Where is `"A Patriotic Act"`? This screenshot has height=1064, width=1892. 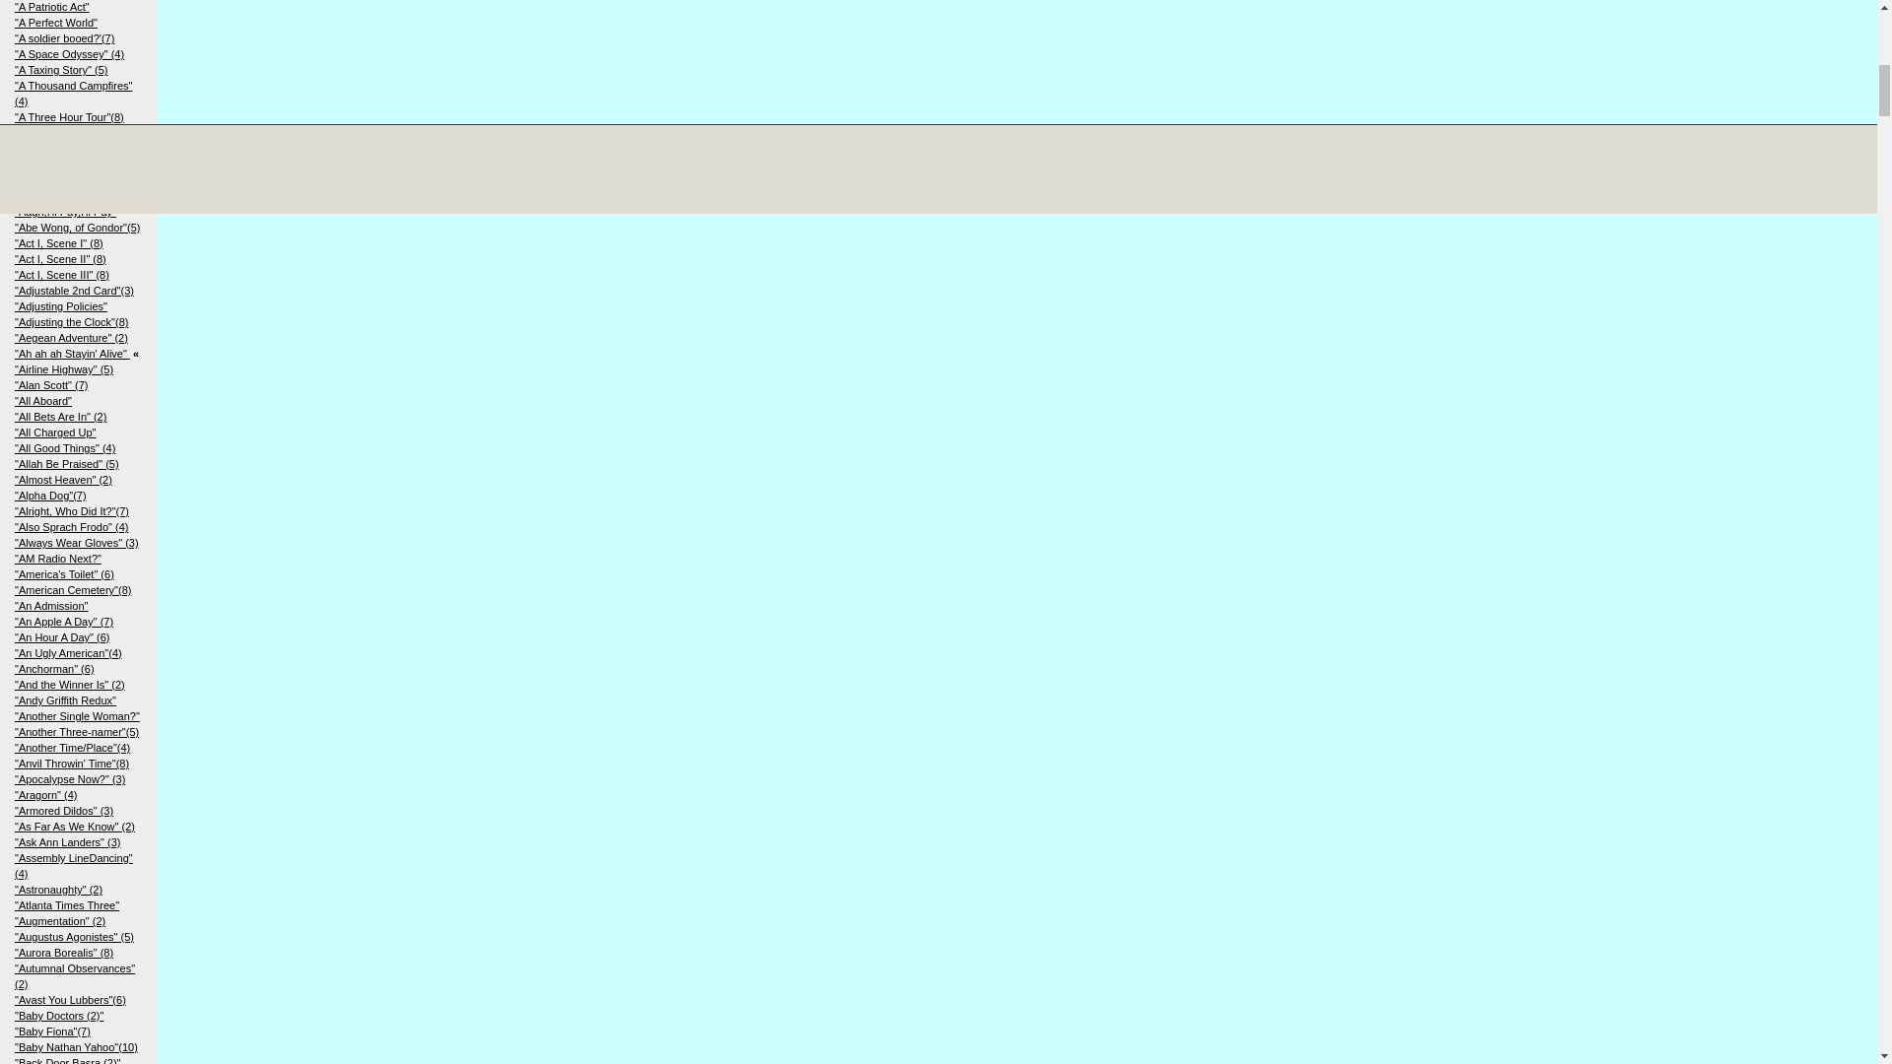 "A Patriotic Act" is located at coordinates (51, 6).